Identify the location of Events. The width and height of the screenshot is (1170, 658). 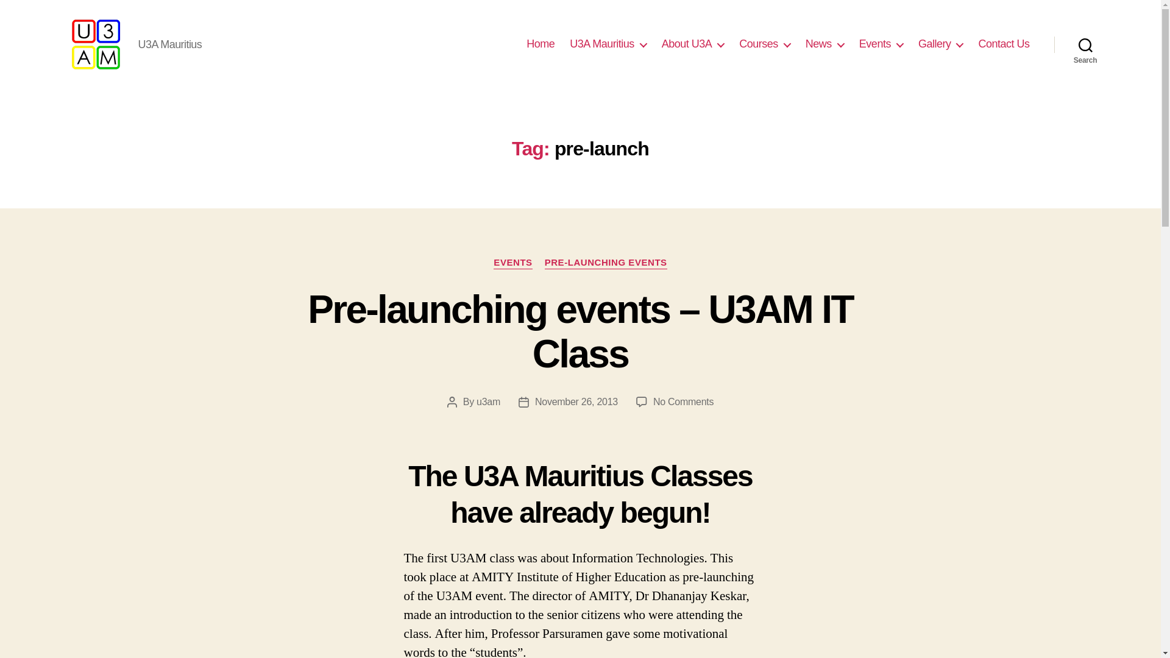
(881, 44).